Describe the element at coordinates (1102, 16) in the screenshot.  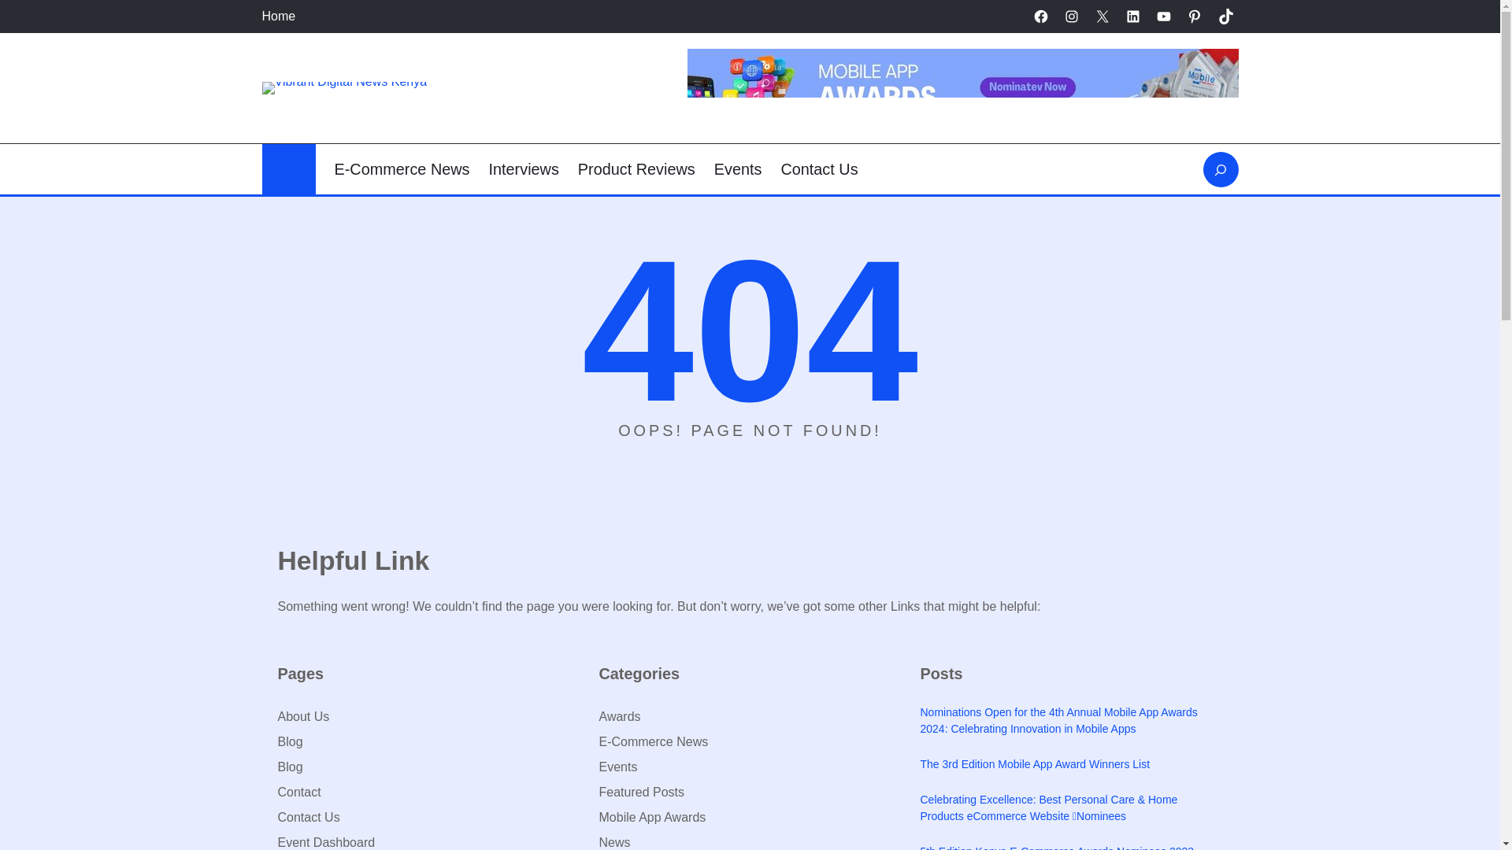
I see `X` at that location.